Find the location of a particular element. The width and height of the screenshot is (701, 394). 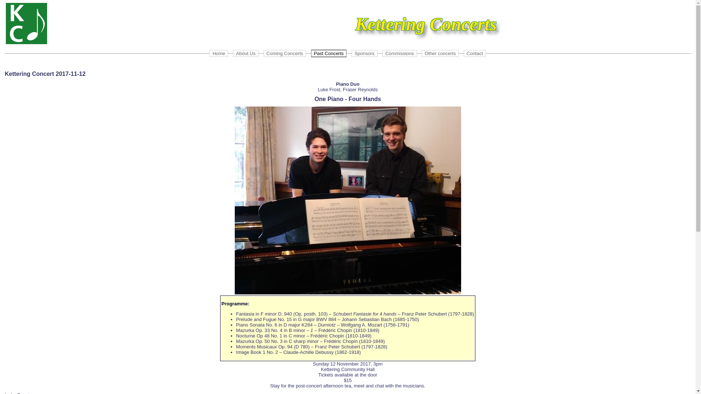

Other concerts is located at coordinates (440, 53).